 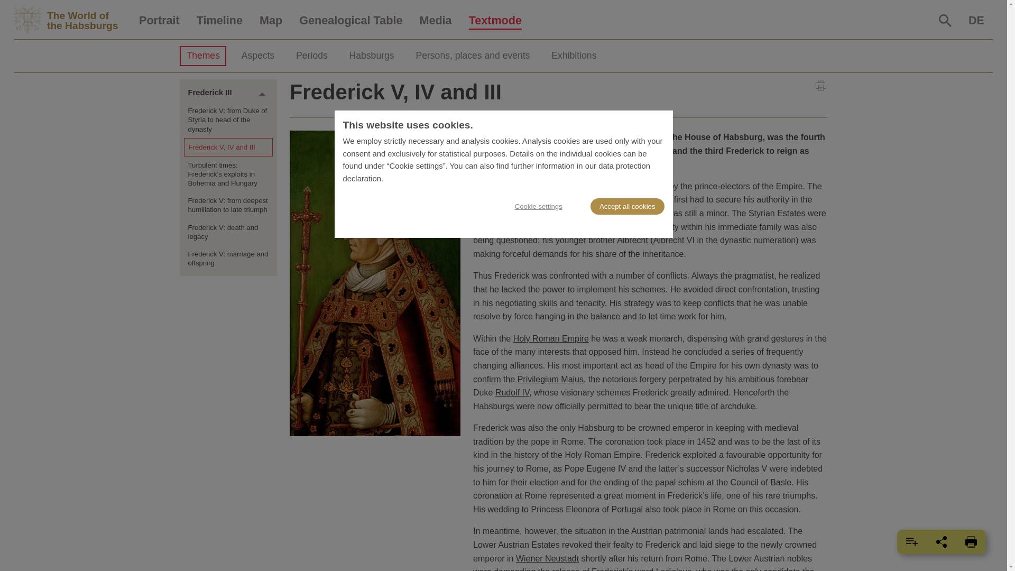 I want to click on Toggle menu, so click(x=262, y=94).